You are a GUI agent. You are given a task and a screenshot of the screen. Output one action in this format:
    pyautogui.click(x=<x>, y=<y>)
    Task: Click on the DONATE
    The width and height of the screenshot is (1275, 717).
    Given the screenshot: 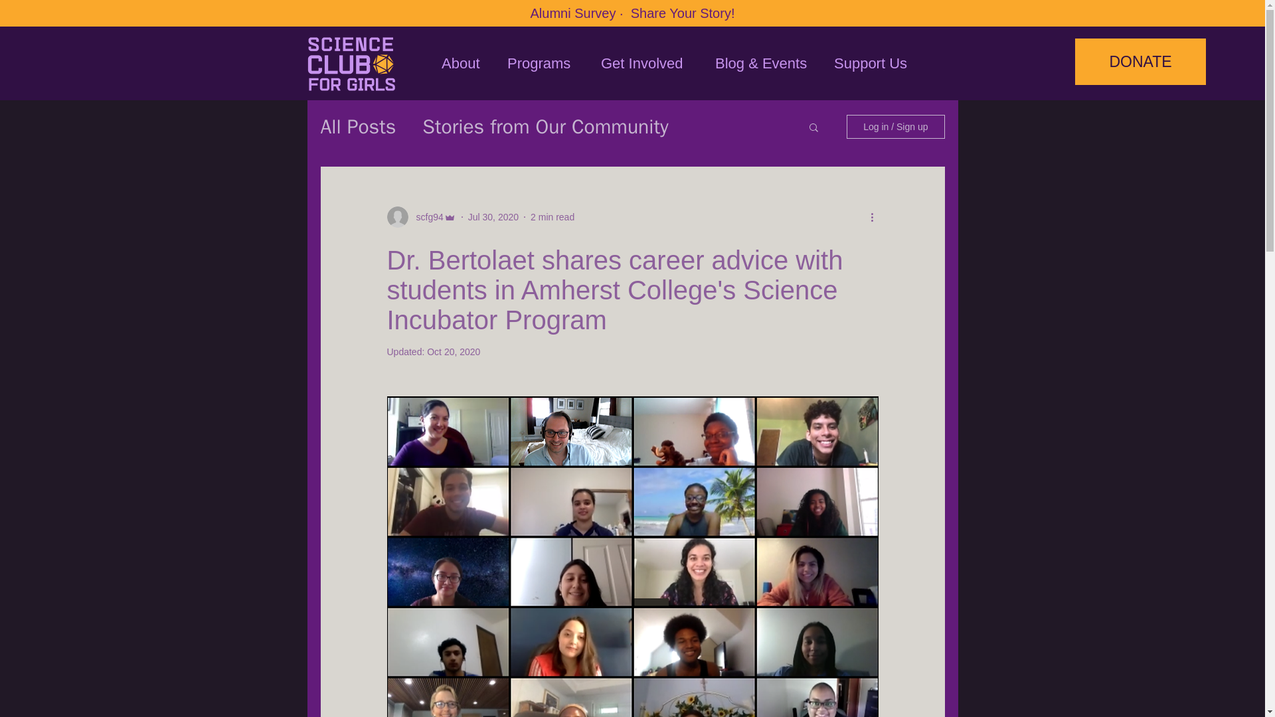 What is the action you would take?
    pyautogui.click(x=1140, y=62)
    